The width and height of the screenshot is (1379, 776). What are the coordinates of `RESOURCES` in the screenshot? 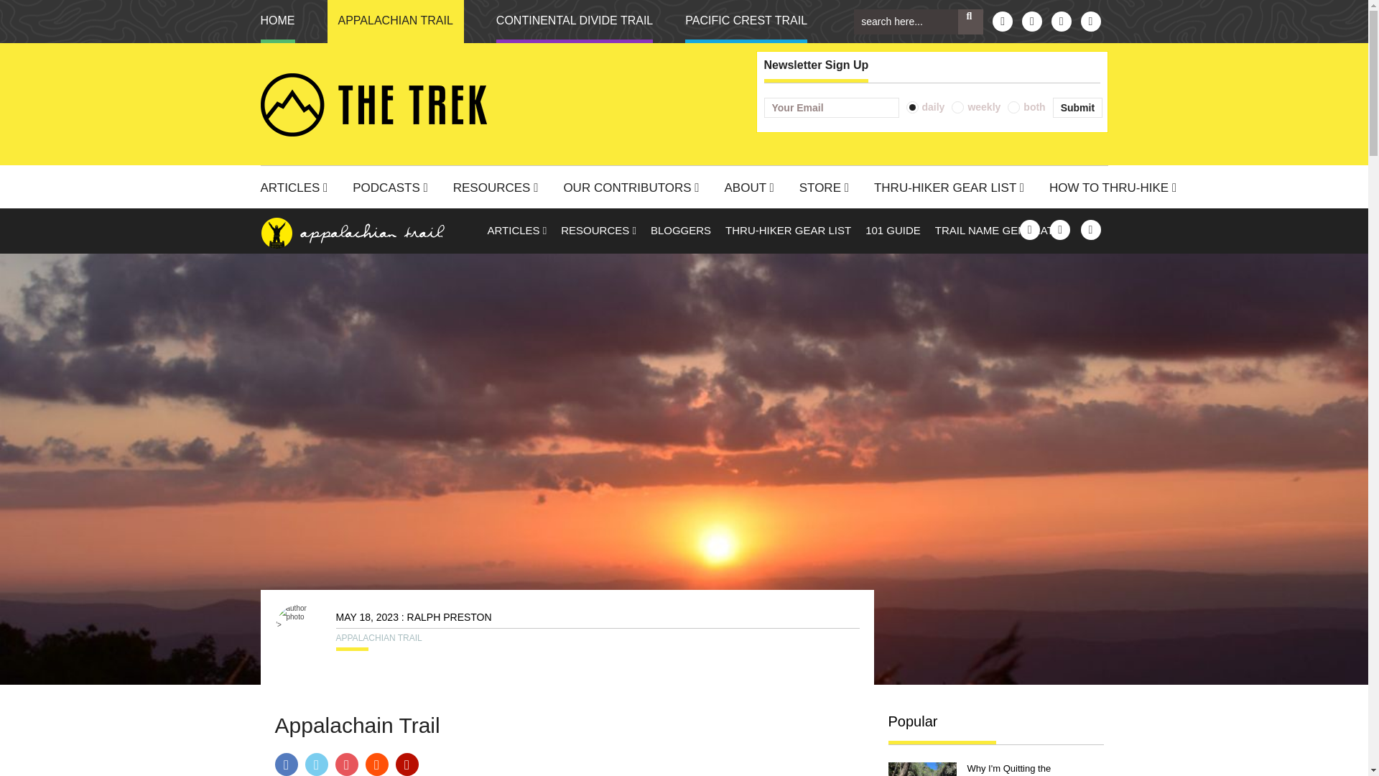 It's located at (501, 190).